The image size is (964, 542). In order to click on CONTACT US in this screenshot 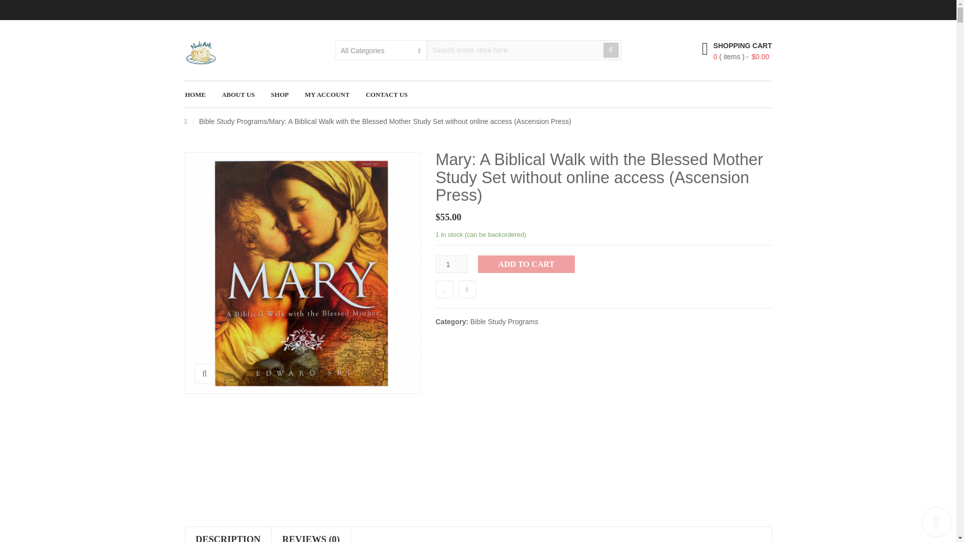, I will do `click(392, 94)`.